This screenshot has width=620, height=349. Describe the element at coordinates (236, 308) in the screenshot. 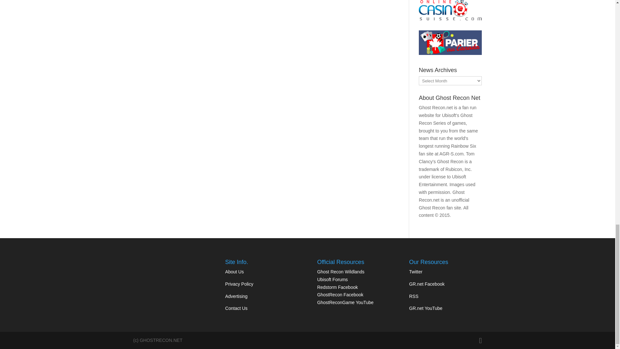

I see `Contact Us` at that location.